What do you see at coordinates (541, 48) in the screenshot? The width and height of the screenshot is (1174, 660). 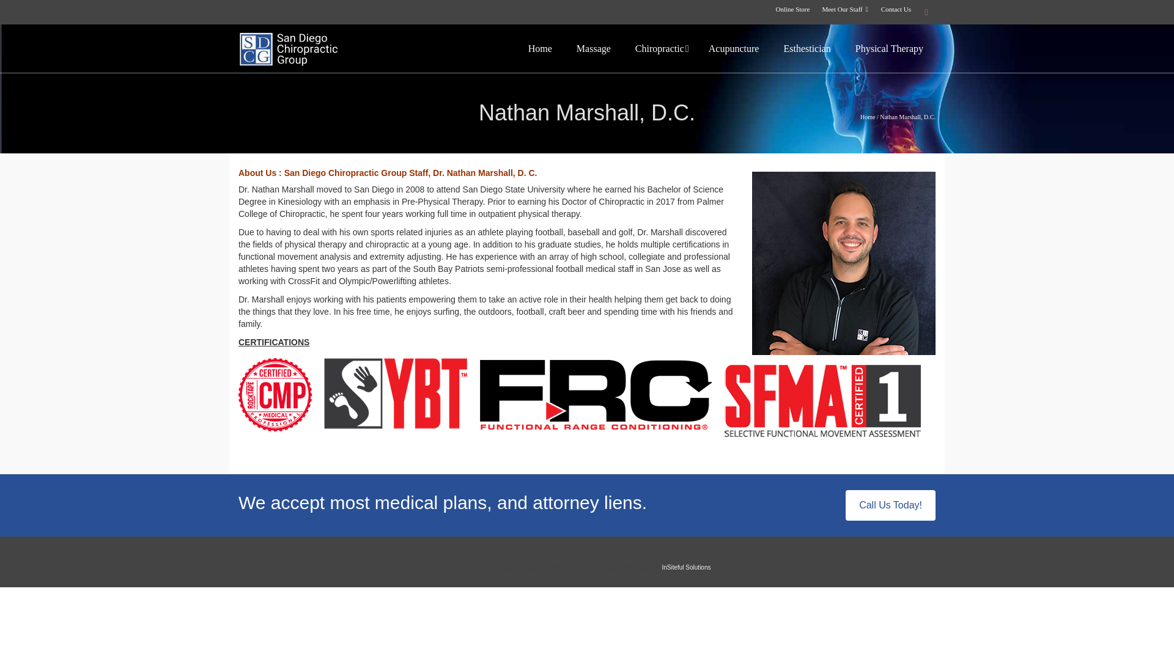 I see `Home` at bounding box center [541, 48].